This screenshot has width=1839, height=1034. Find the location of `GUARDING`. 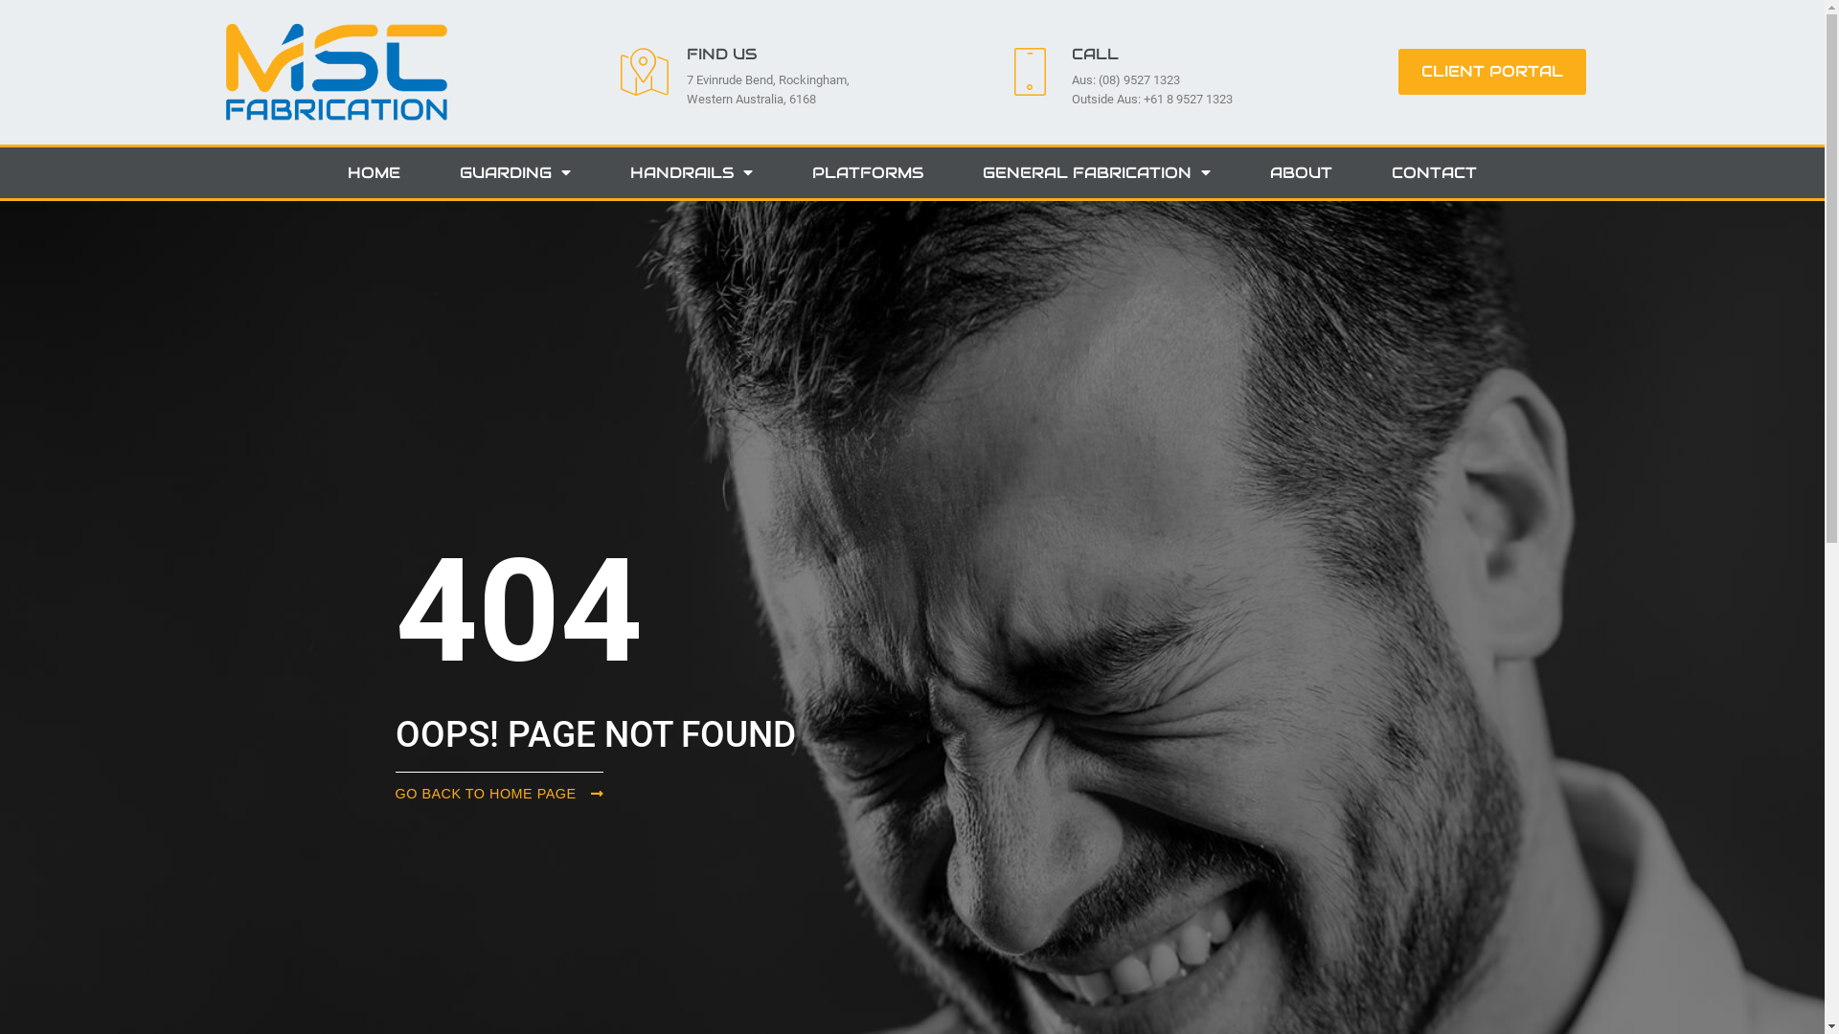

GUARDING is located at coordinates (515, 172).